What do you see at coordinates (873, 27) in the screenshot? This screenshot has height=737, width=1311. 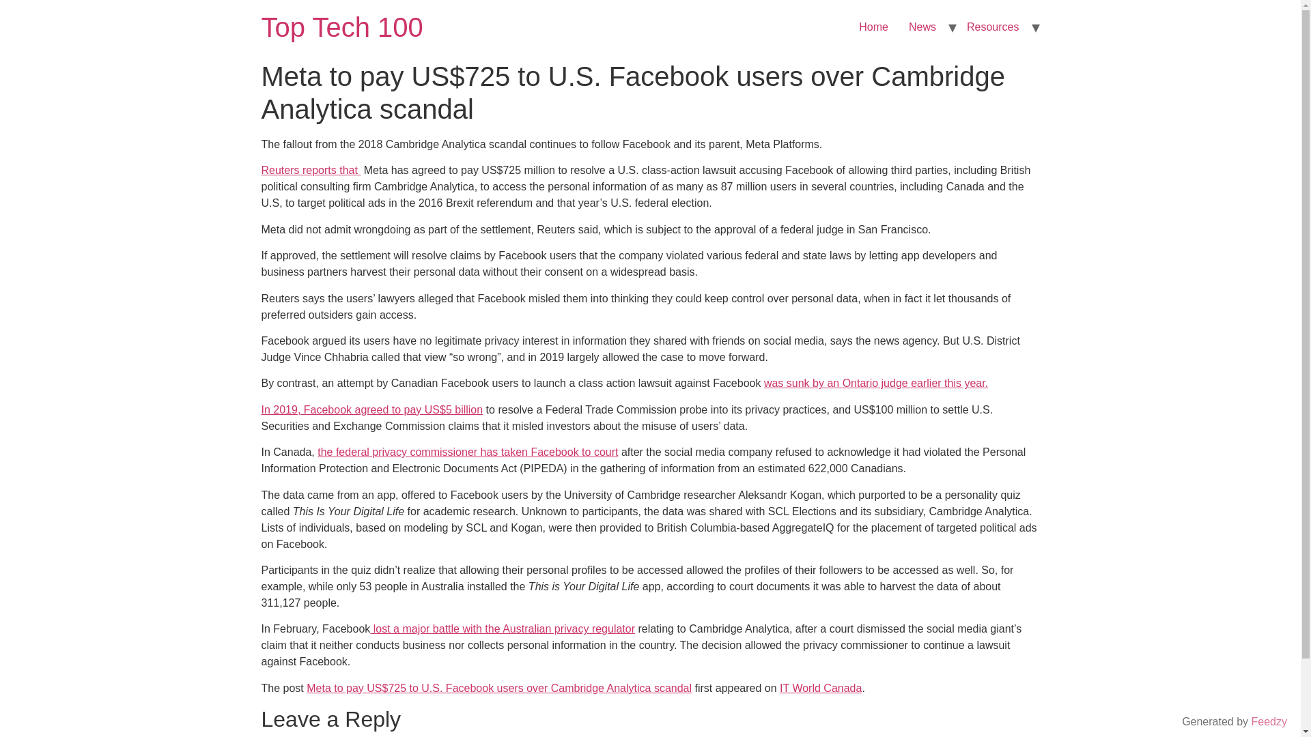 I see `Home` at bounding box center [873, 27].